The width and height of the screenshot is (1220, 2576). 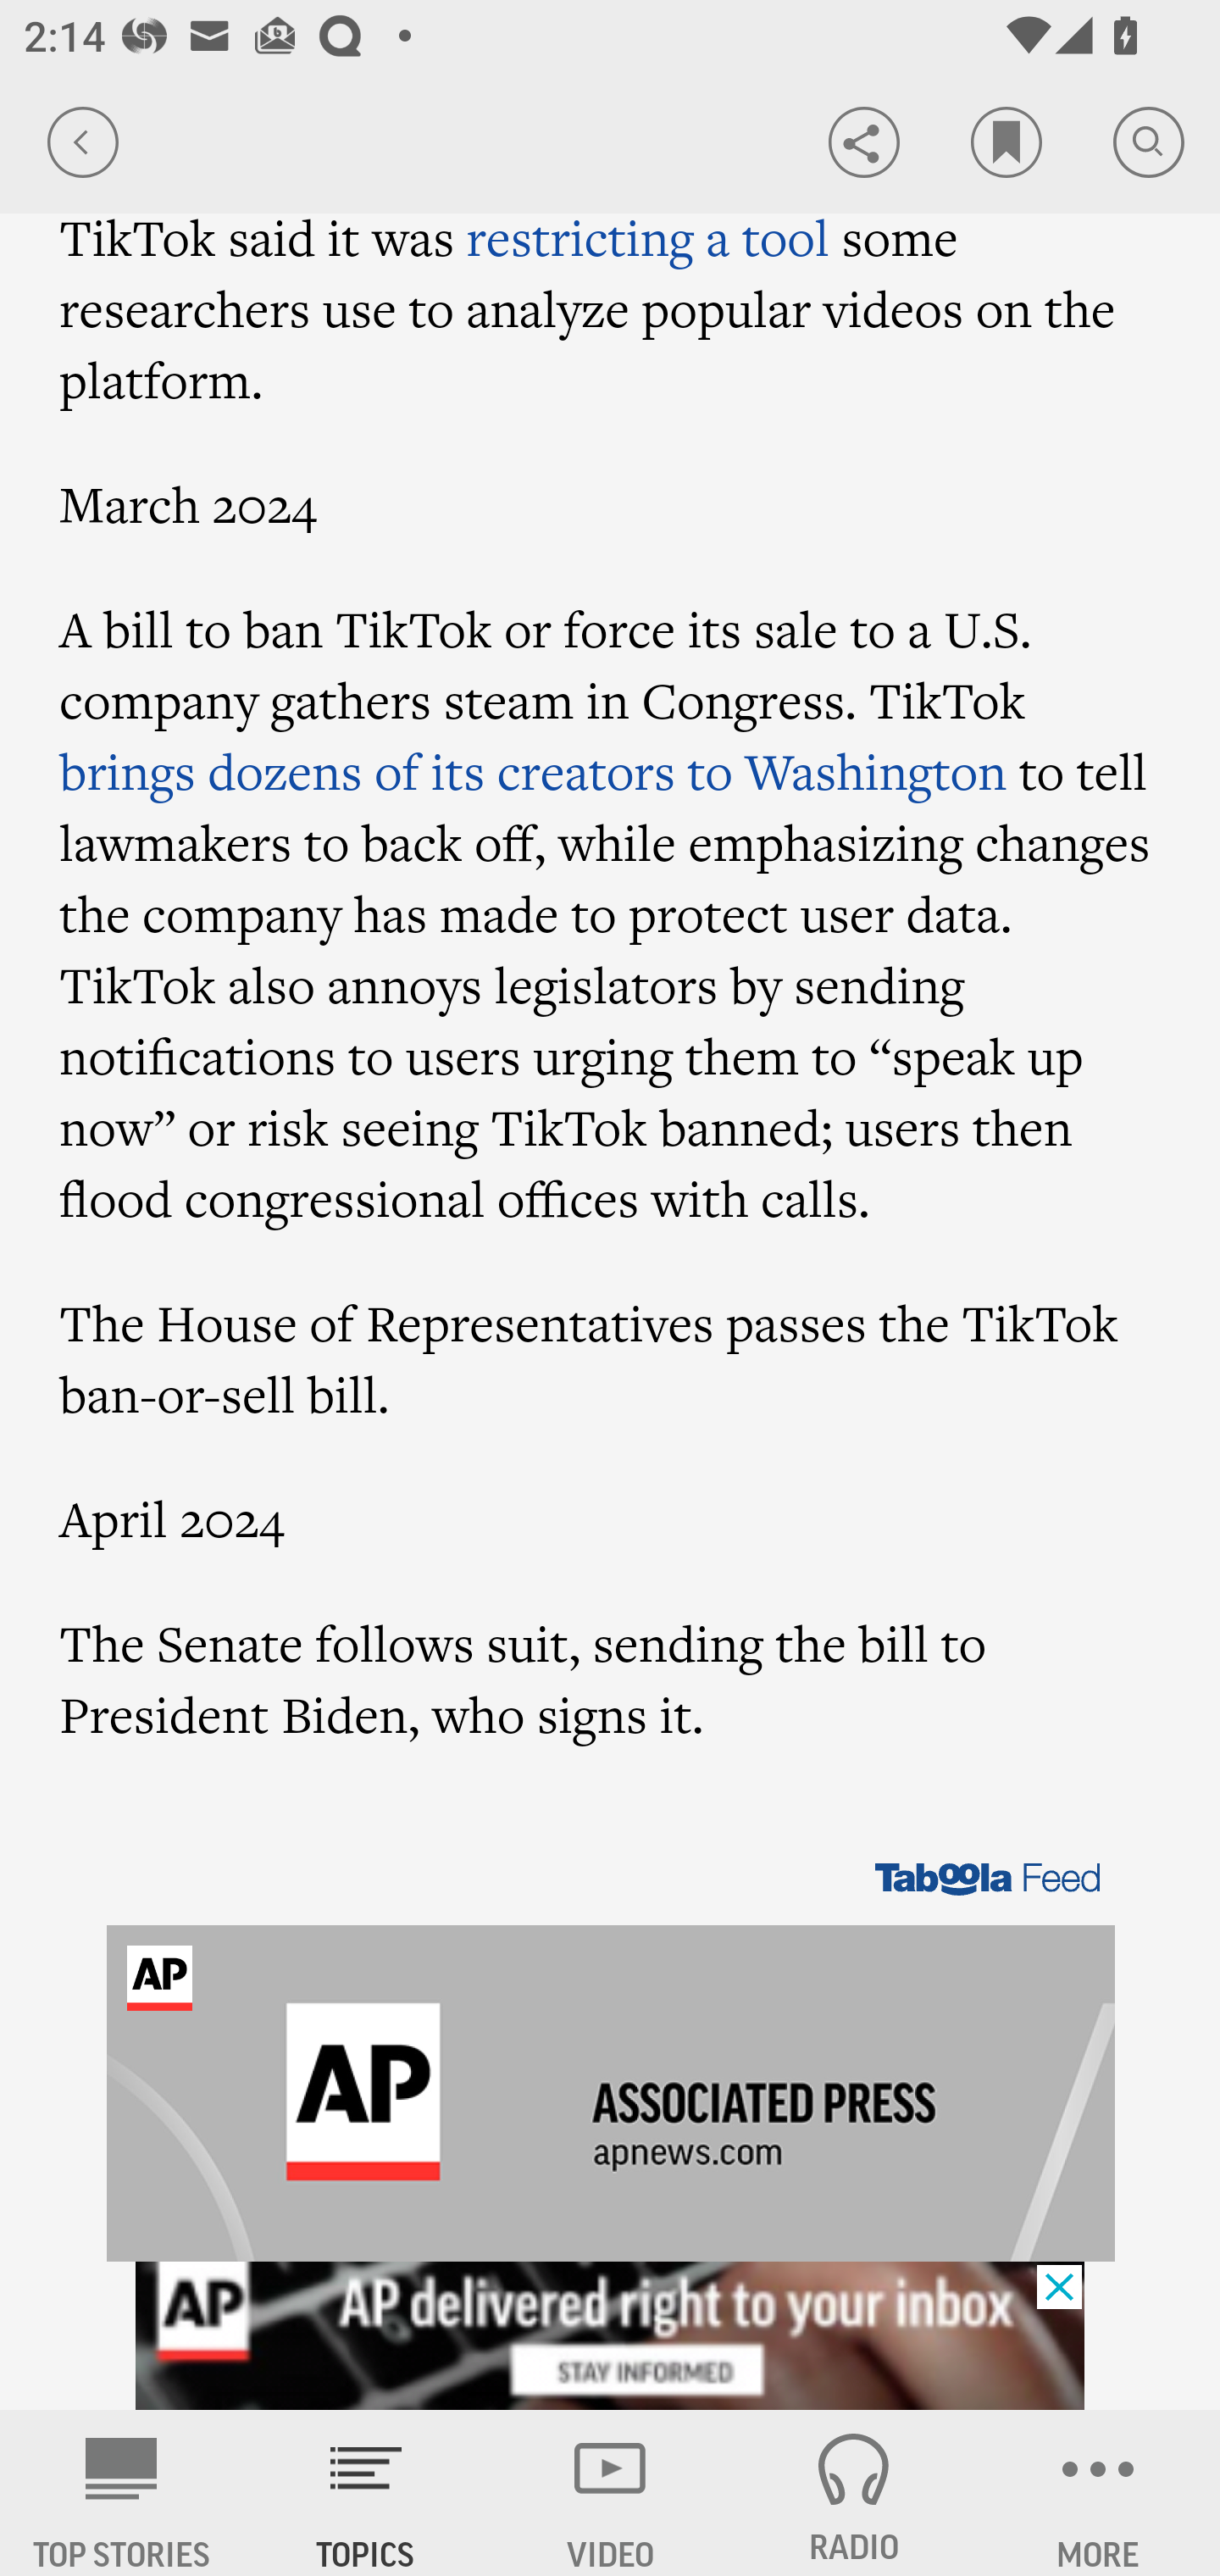 What do you see at coordinates (610, 2493) in the screenshot?
I see `VIDEO` at bounding box center [610, 2493].